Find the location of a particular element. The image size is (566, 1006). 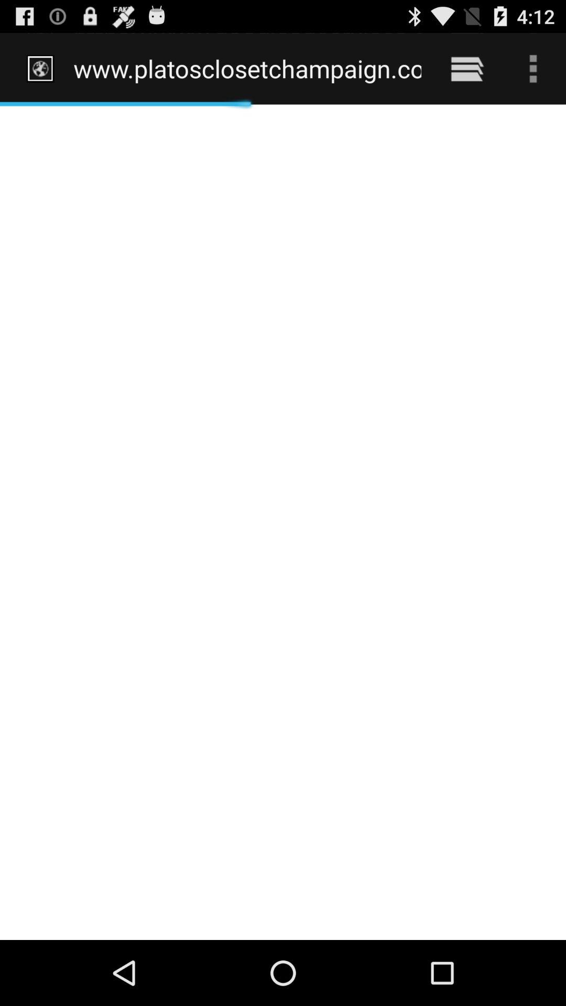

press icon next to www.platosclosetchampaign.com is located at coordinates (466, 68).